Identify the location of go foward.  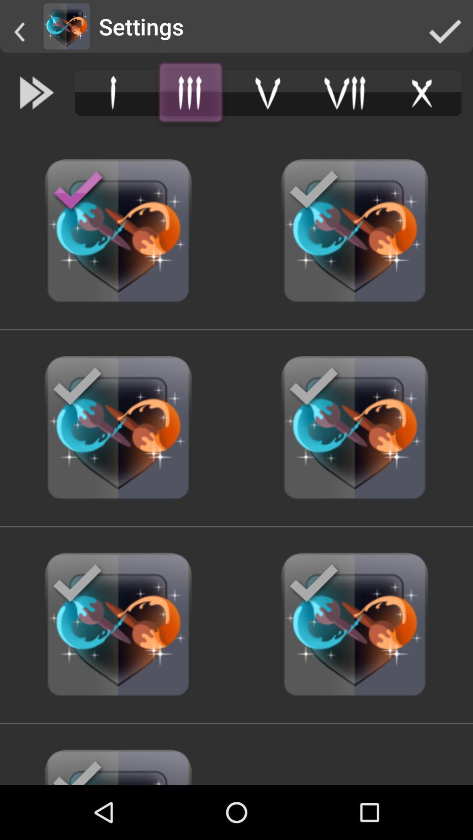
(37, 93).